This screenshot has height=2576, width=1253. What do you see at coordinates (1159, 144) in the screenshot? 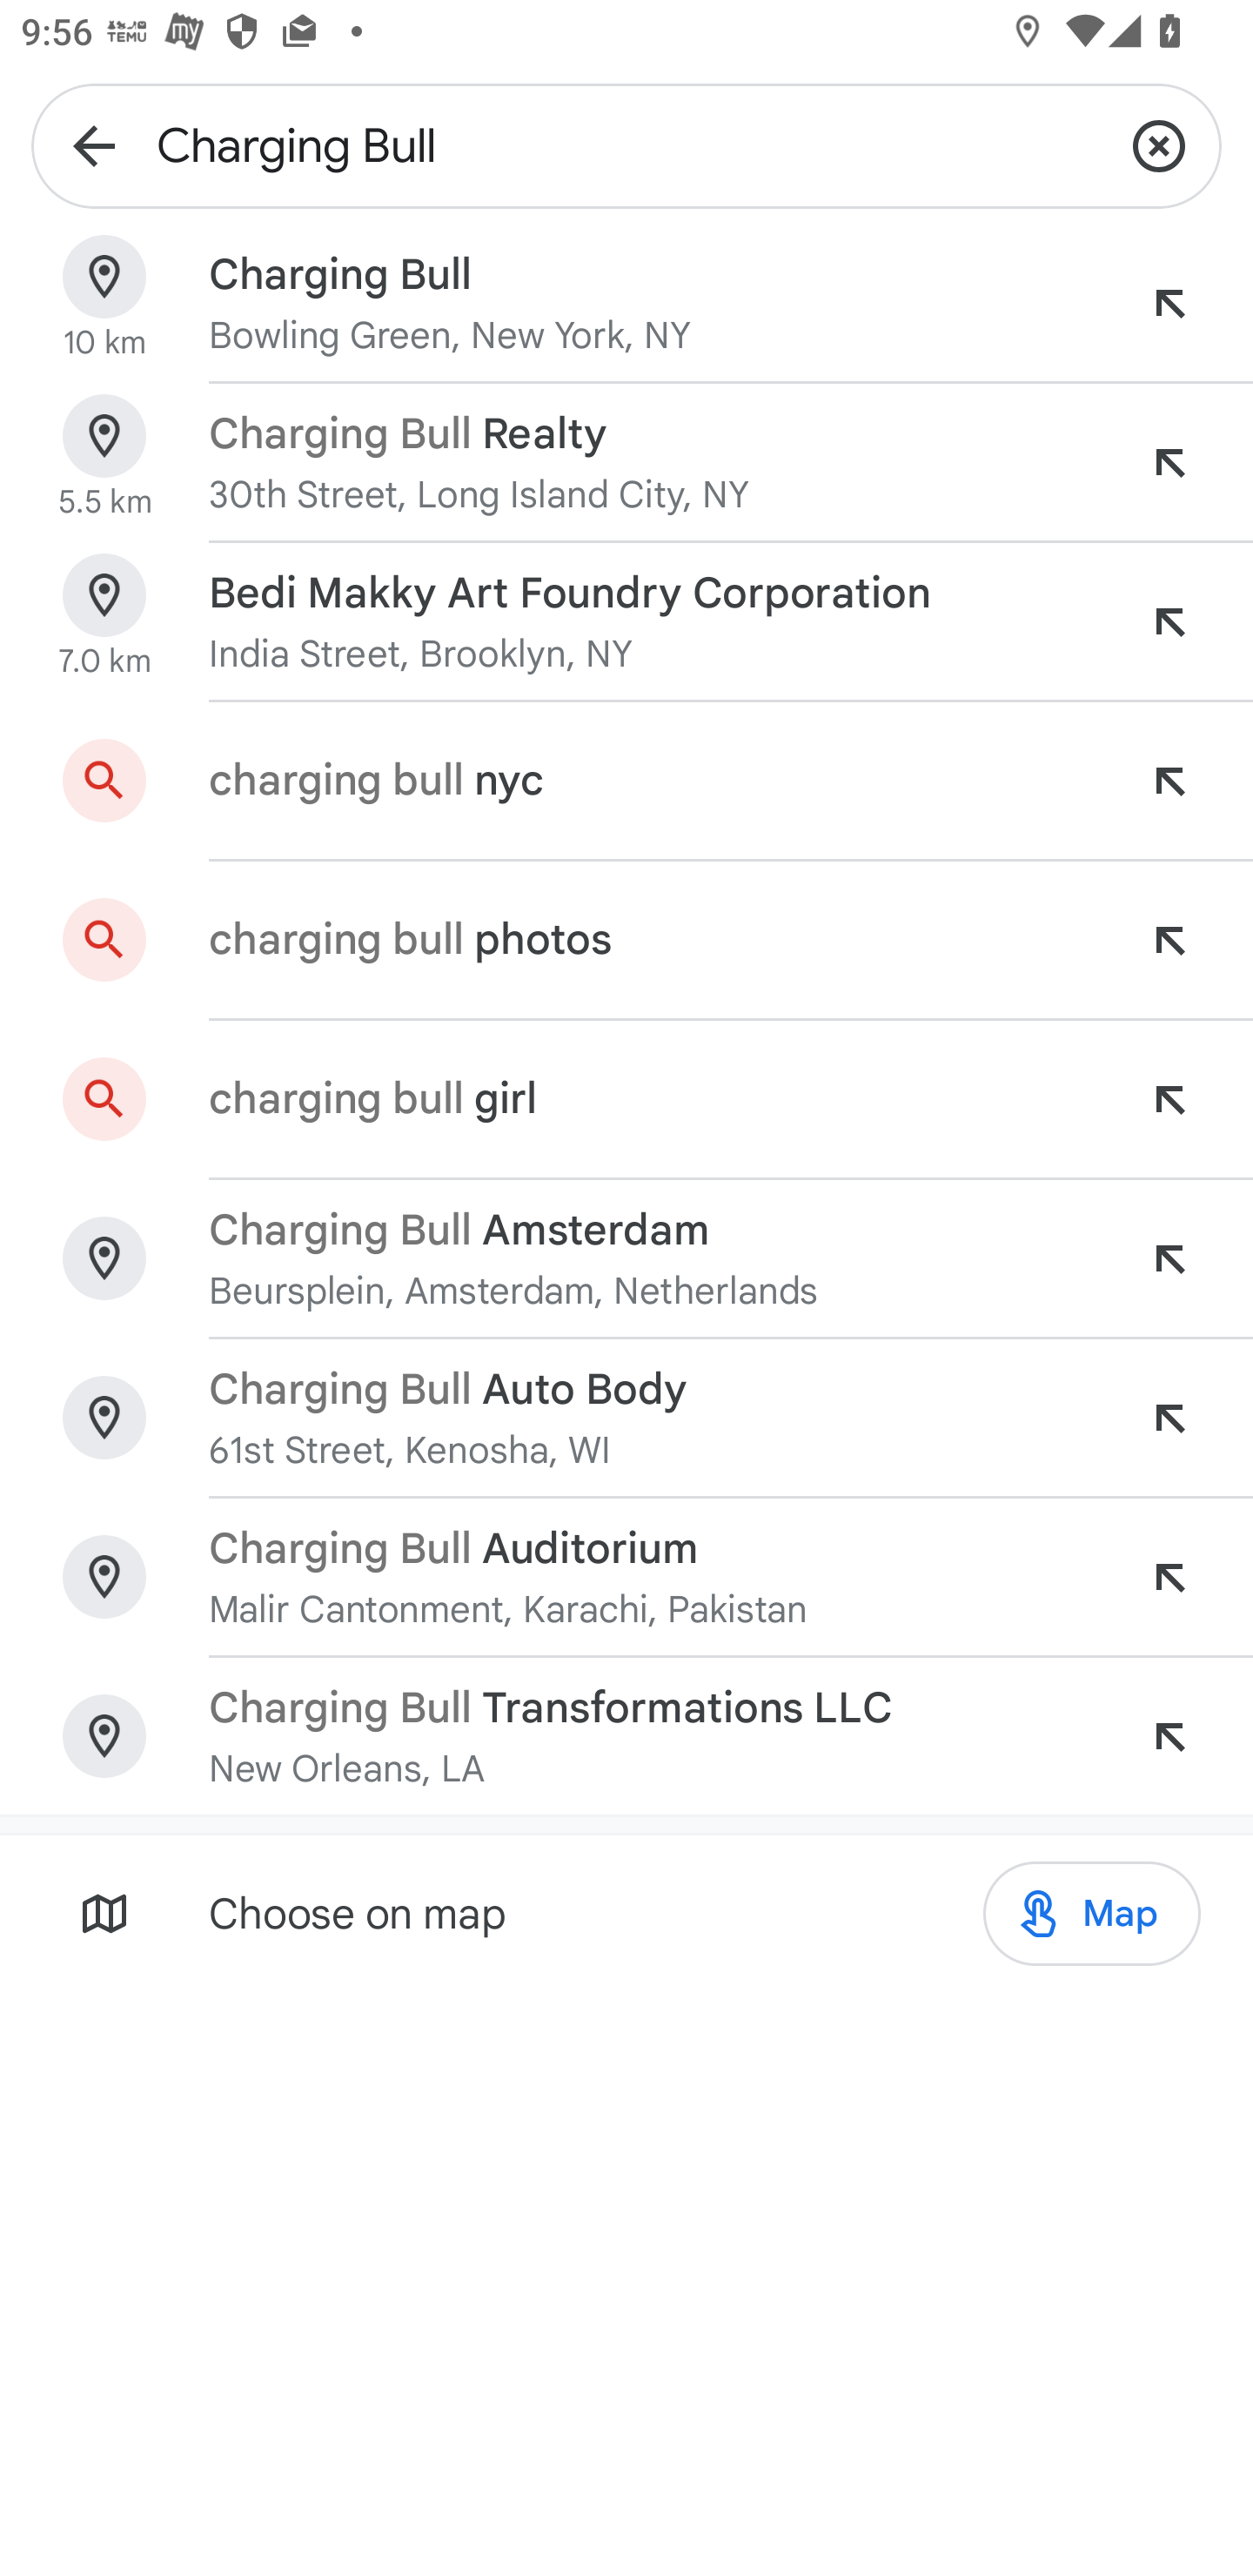
I see `Clear` at bounding box center [1159, 144].